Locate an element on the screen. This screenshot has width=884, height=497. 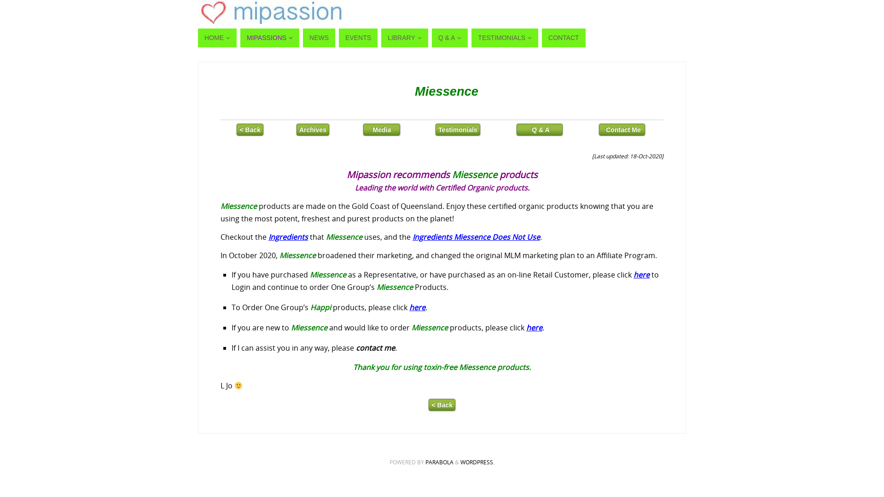
Q & A is located at coordinates (450, 38).